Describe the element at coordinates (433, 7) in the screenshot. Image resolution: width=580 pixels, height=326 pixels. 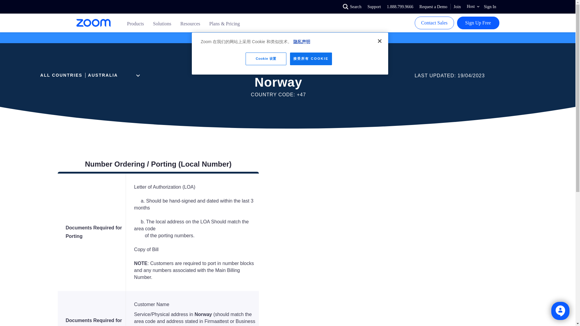
I see `Request a Demo` at that location.